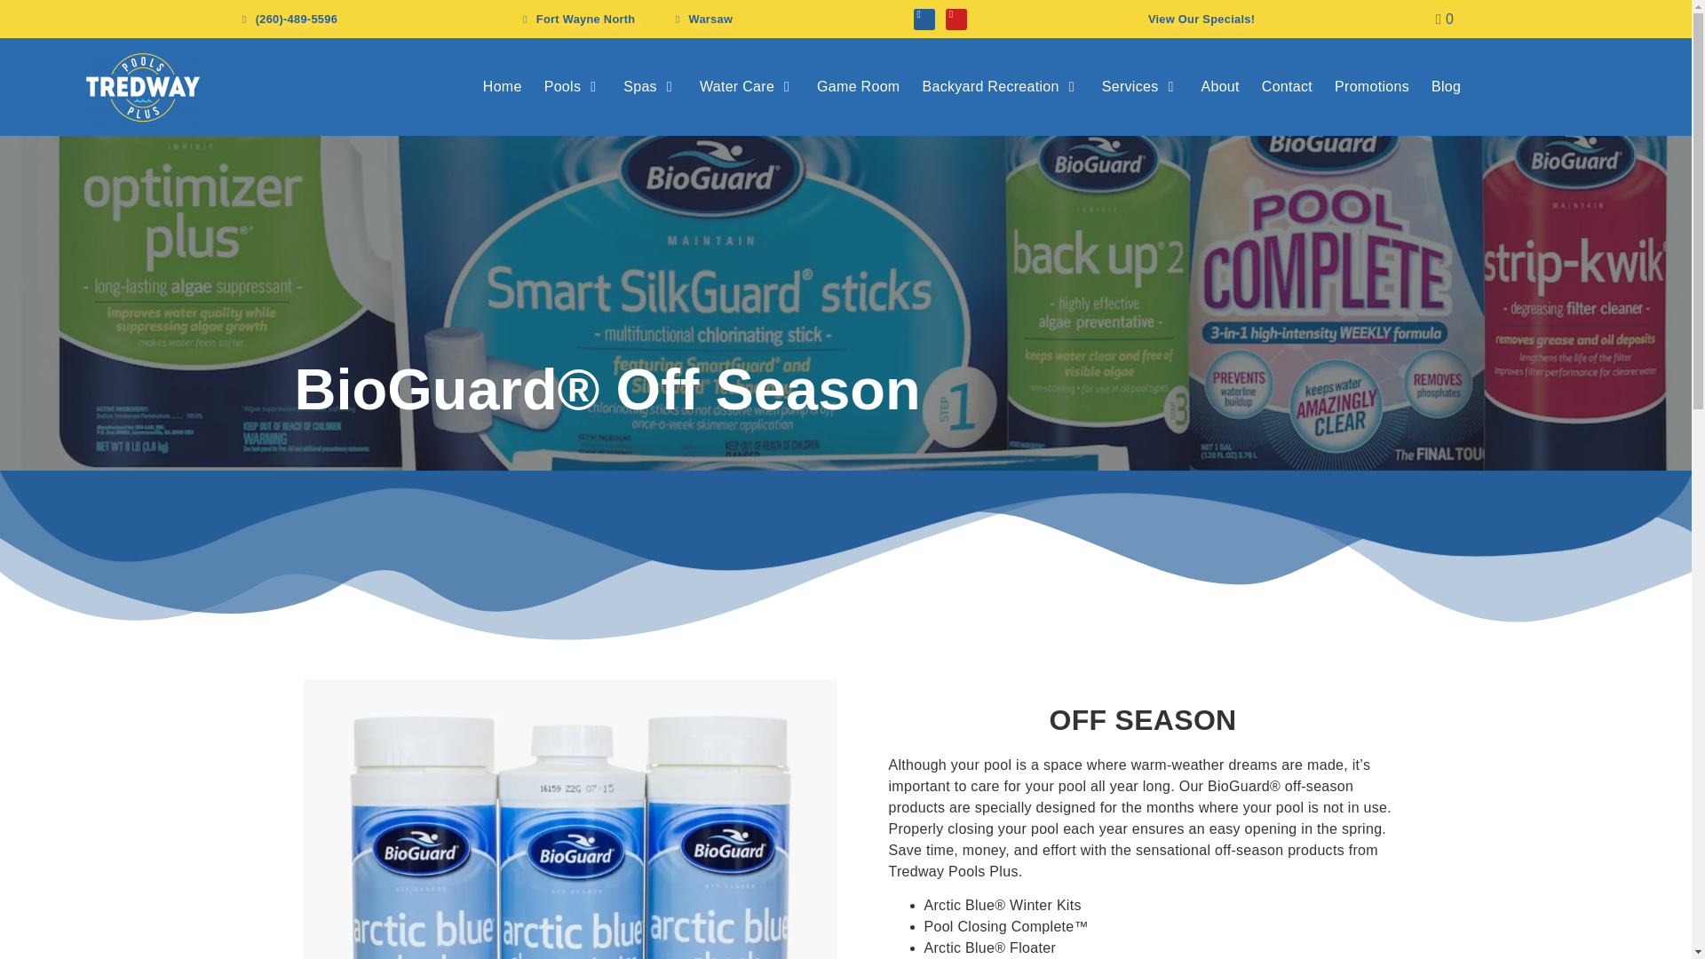 This screenshot has height=959, width=1705. I want to click on Fort Wayne North, so click(577, 19).